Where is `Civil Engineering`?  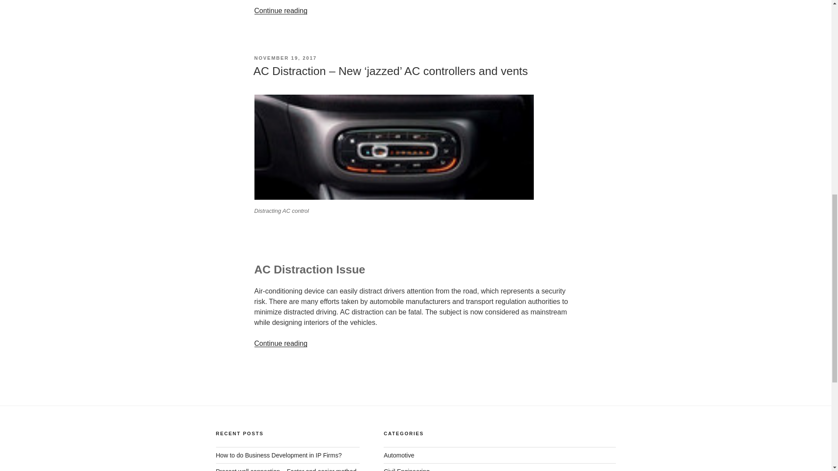 Civil Engineering is located at coordinates (406, 469).